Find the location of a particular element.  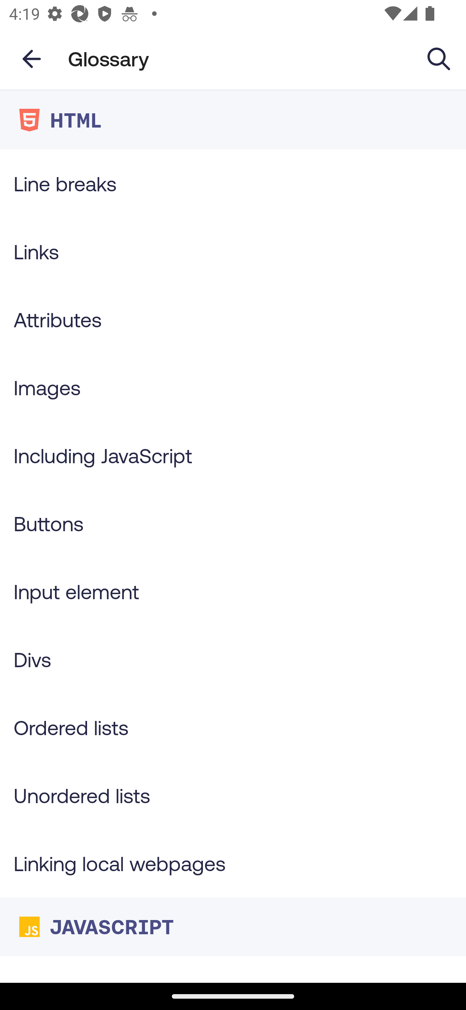

Buttons is located at coordinates (233, 524).